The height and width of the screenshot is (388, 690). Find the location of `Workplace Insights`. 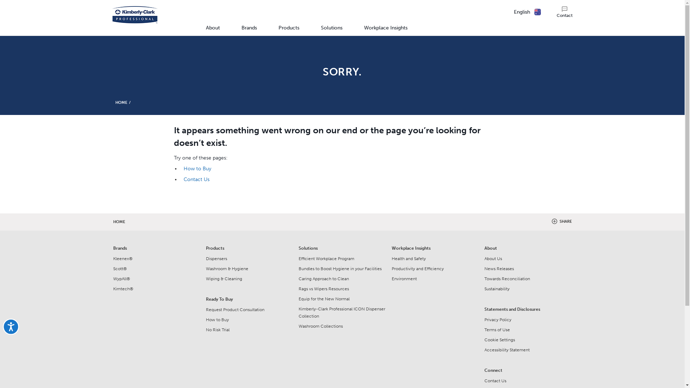

Workplace Insights is located at coordinates (386, 29).